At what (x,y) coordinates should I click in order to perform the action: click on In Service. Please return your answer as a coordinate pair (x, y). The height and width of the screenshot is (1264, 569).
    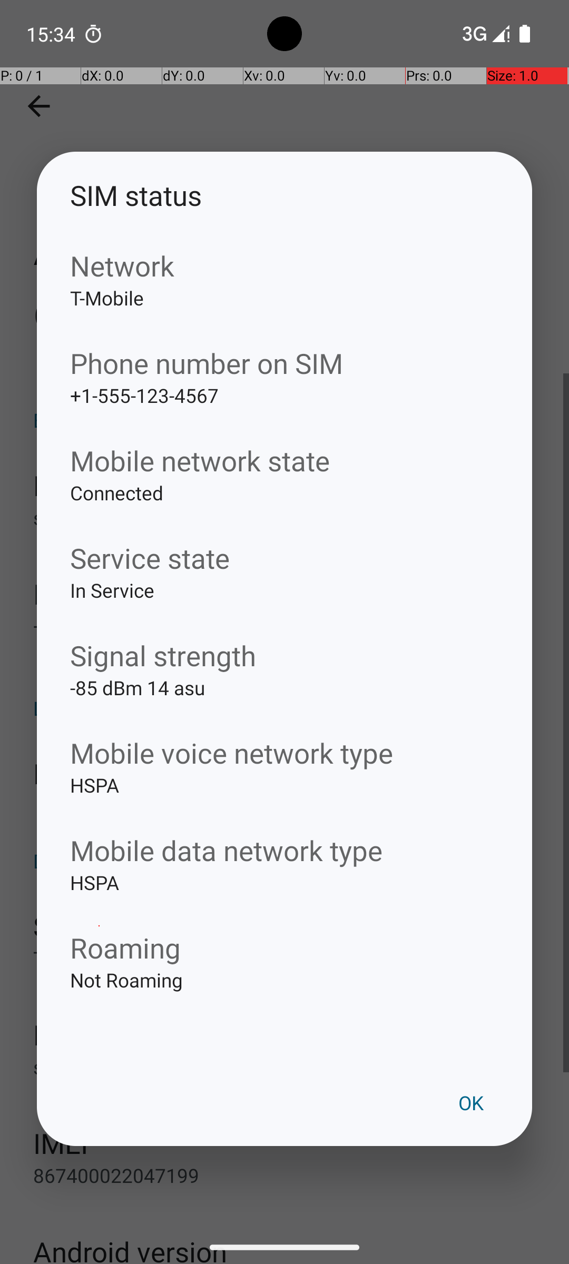
    Looking at the image, I should click on (284, 607).